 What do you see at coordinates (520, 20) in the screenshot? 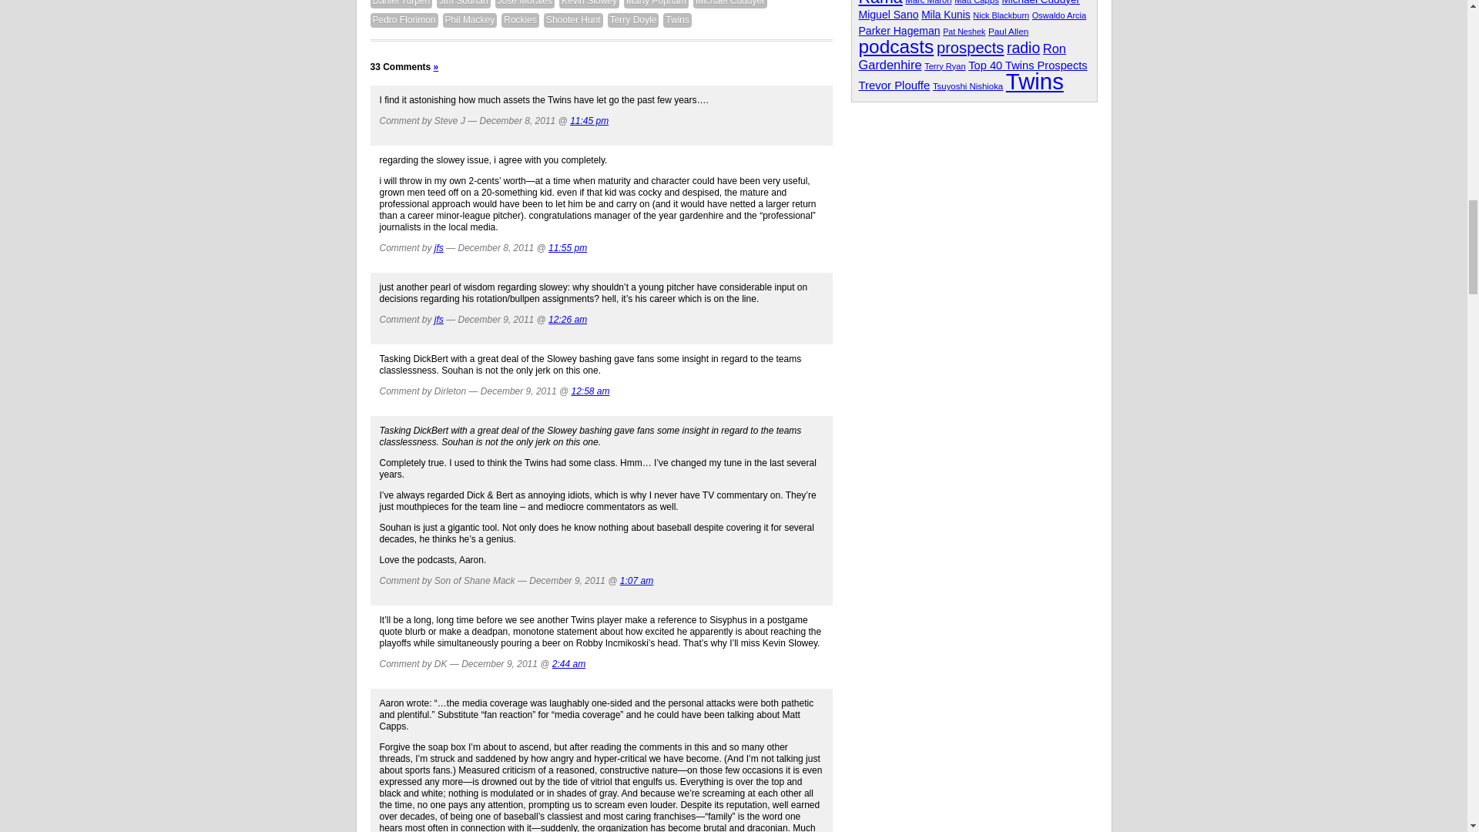
I see `Rockies` at bounding box center [520, 20].